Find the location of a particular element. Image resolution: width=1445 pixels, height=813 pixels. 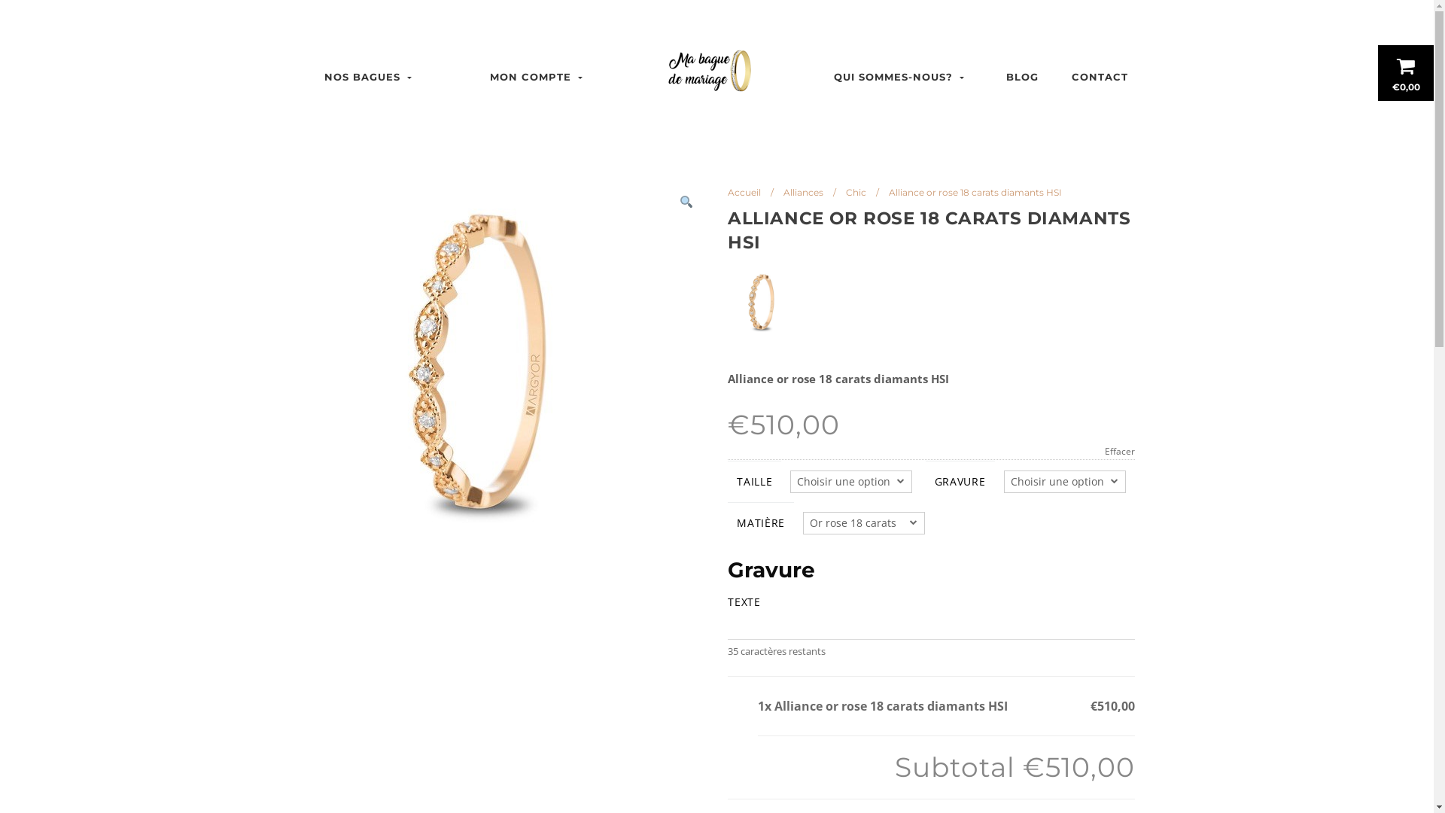

Effacer is located at coordinates (931, 452).